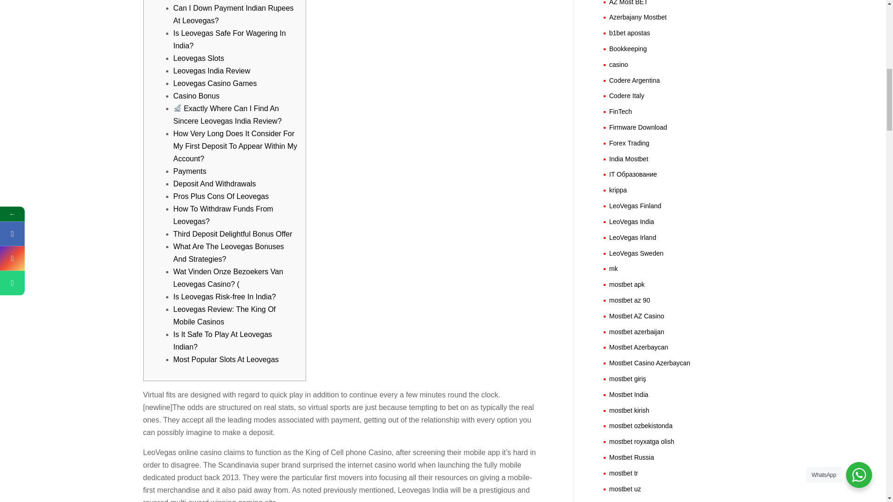 This screenshot has height=502, width=893. I want to click on Is Leovegas Safe For Wagering In India?, so click(229, 39).